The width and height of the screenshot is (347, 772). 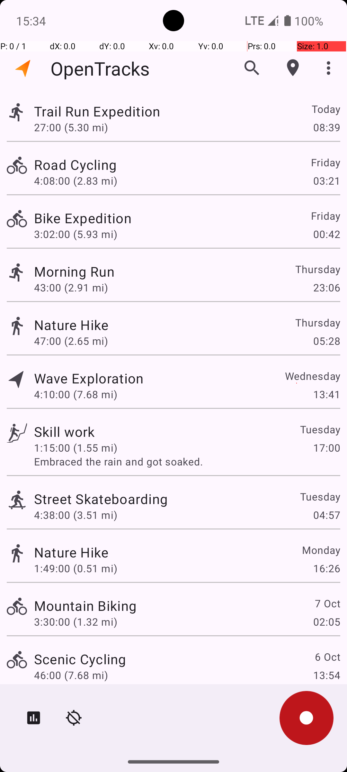 What do you see at coordinates (71, 341) in the screenshot?
I see `47:00 (2.65 mi)` at bounding box center [71, 341].